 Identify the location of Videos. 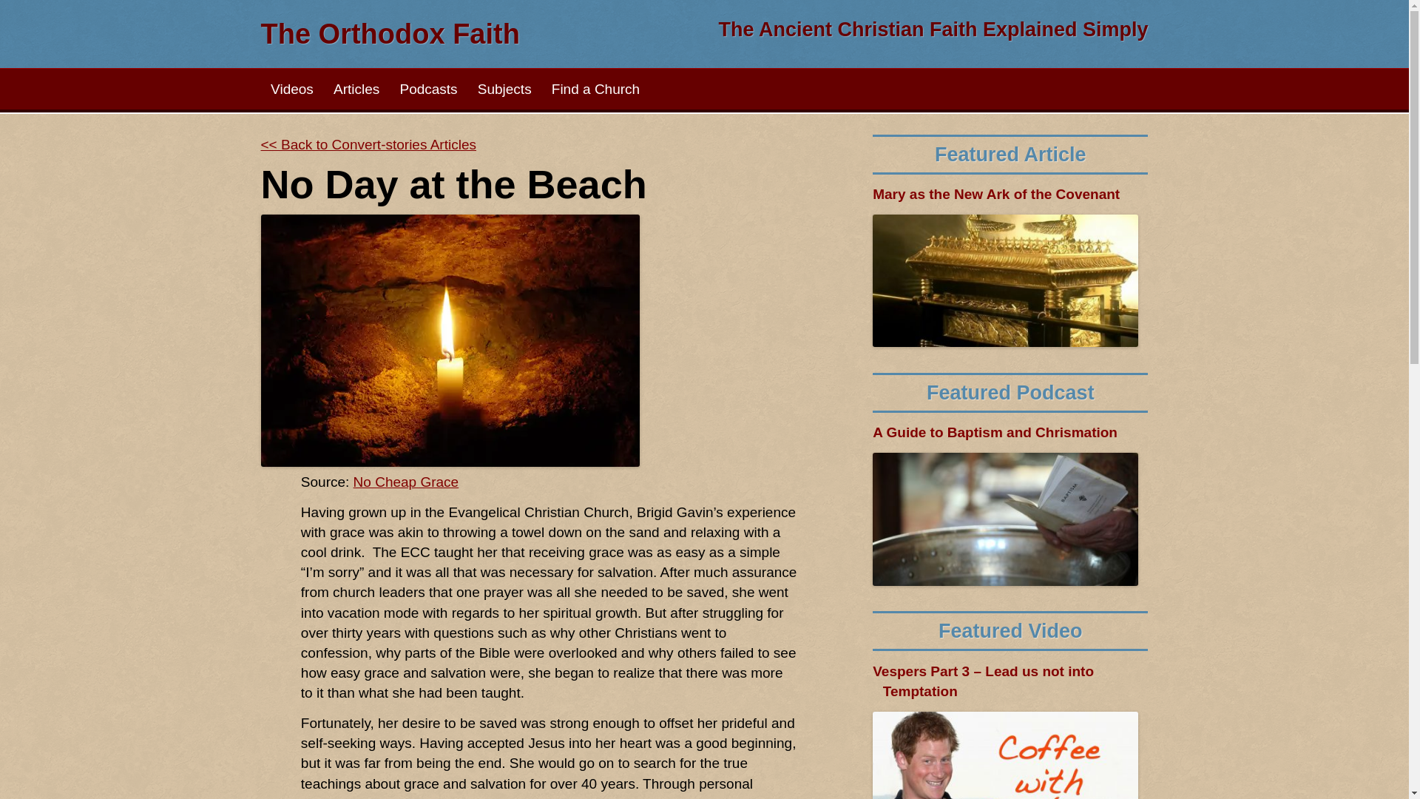
(291, 89).